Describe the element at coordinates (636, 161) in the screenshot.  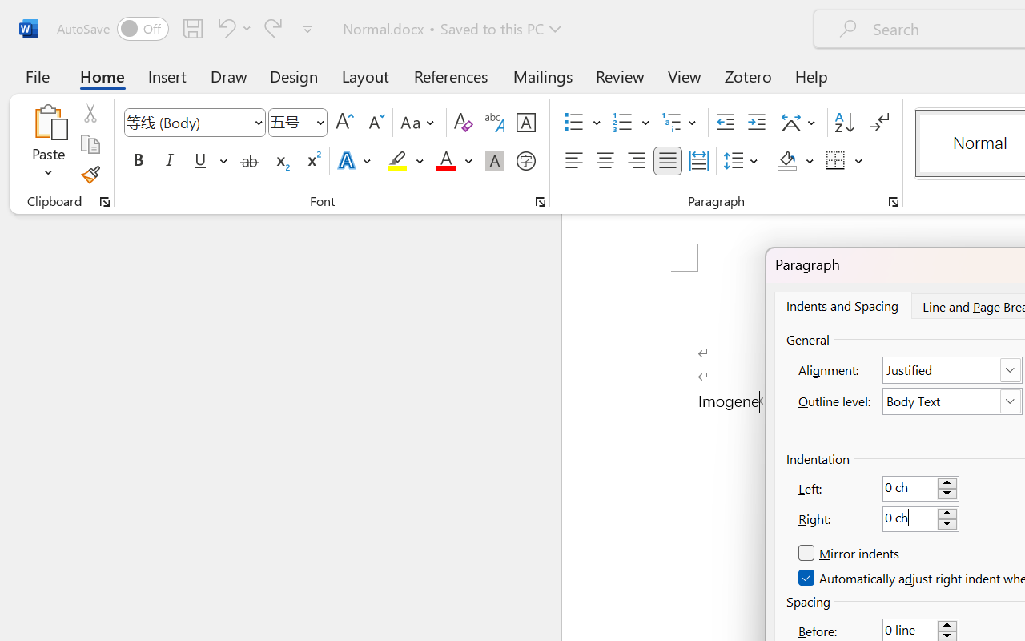
I see `Align Right` at that location.